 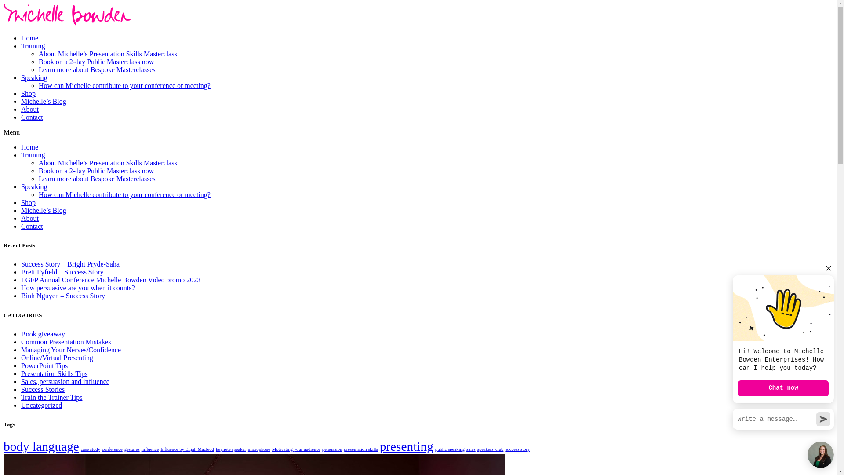 I want to click on How can Michelle contribute to your conference or meeting?, so click(x=125, y=85).